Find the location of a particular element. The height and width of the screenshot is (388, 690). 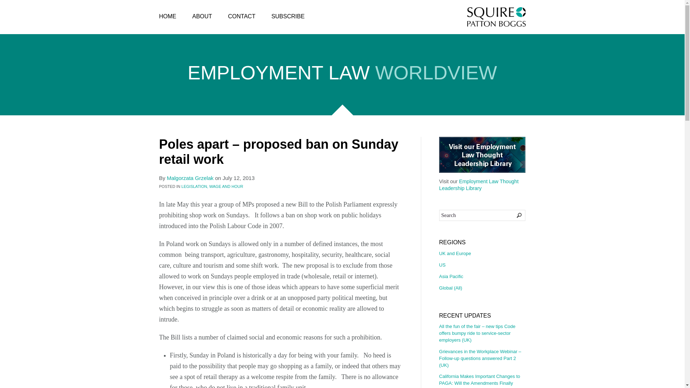

Employment Law Thought Leadership Library is located at coordinates (479, 185).